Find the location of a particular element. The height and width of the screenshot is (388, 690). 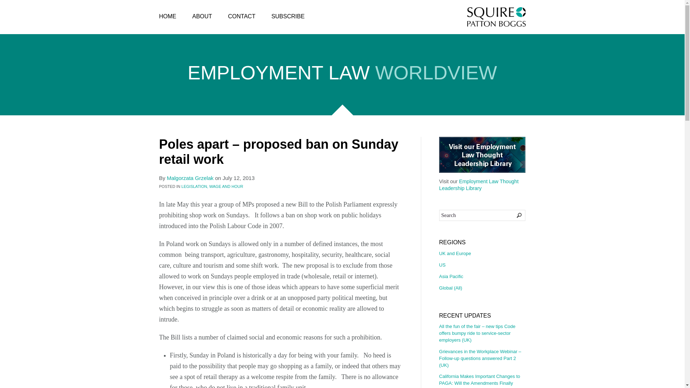

Employment Law Thought Leadership Library is located at coordinates (479, 185).